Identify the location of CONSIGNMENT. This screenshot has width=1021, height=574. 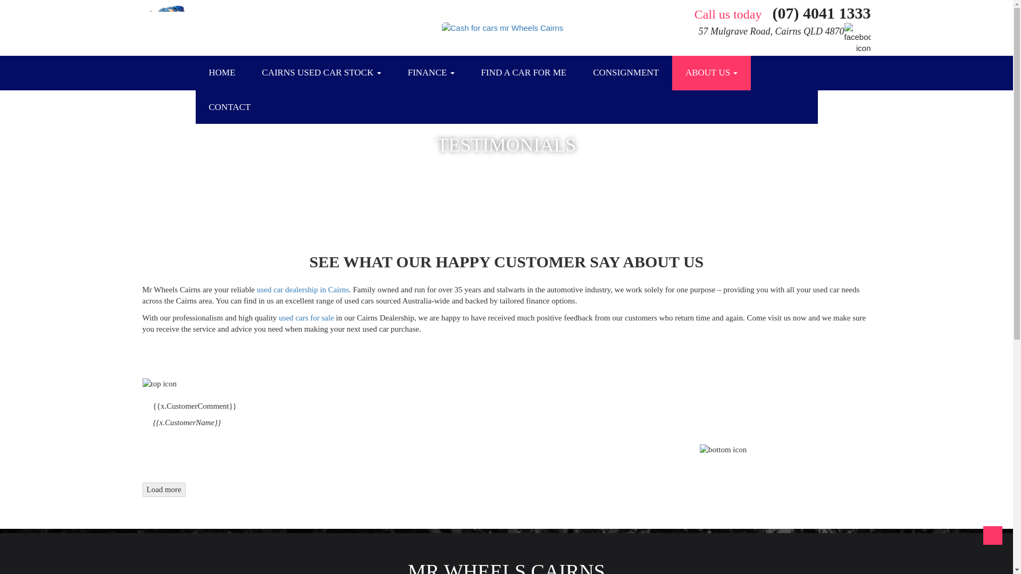
(625, 72).